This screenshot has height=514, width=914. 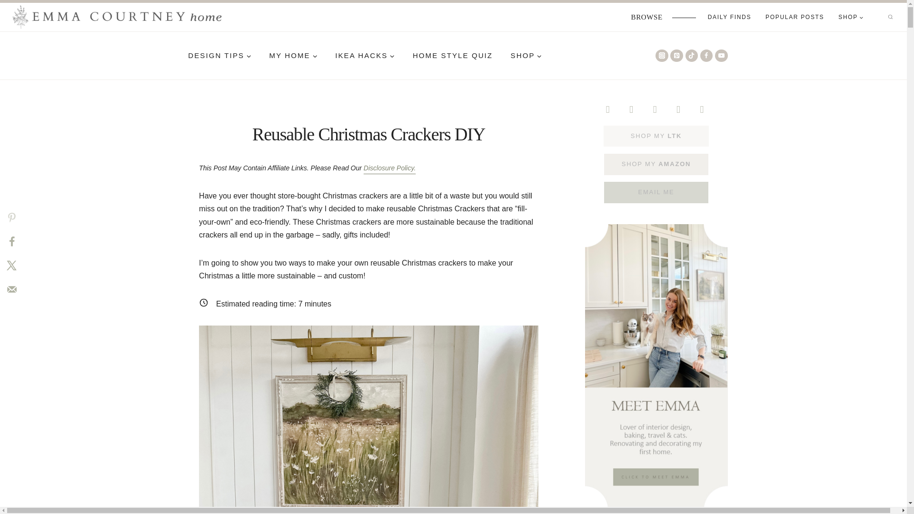 I want to click on HOME STYLE QUIZ, so click(x=453, y=56).